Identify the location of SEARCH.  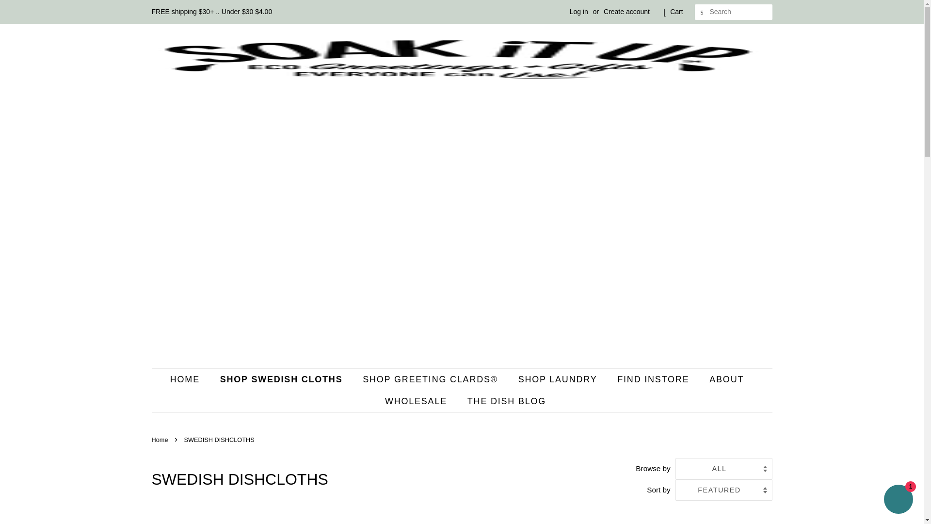
(702, 12).